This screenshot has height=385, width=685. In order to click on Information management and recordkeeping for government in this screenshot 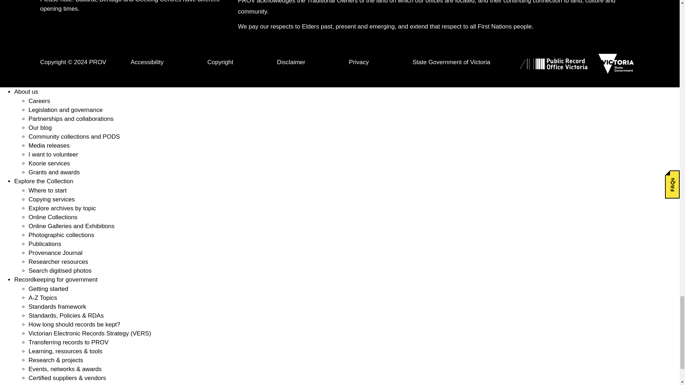, I will do `click(56, 279)`.